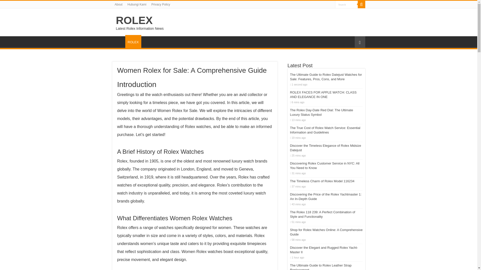 This screenshot has width=481, height=270. I want to click on Search, so click(346, 4).